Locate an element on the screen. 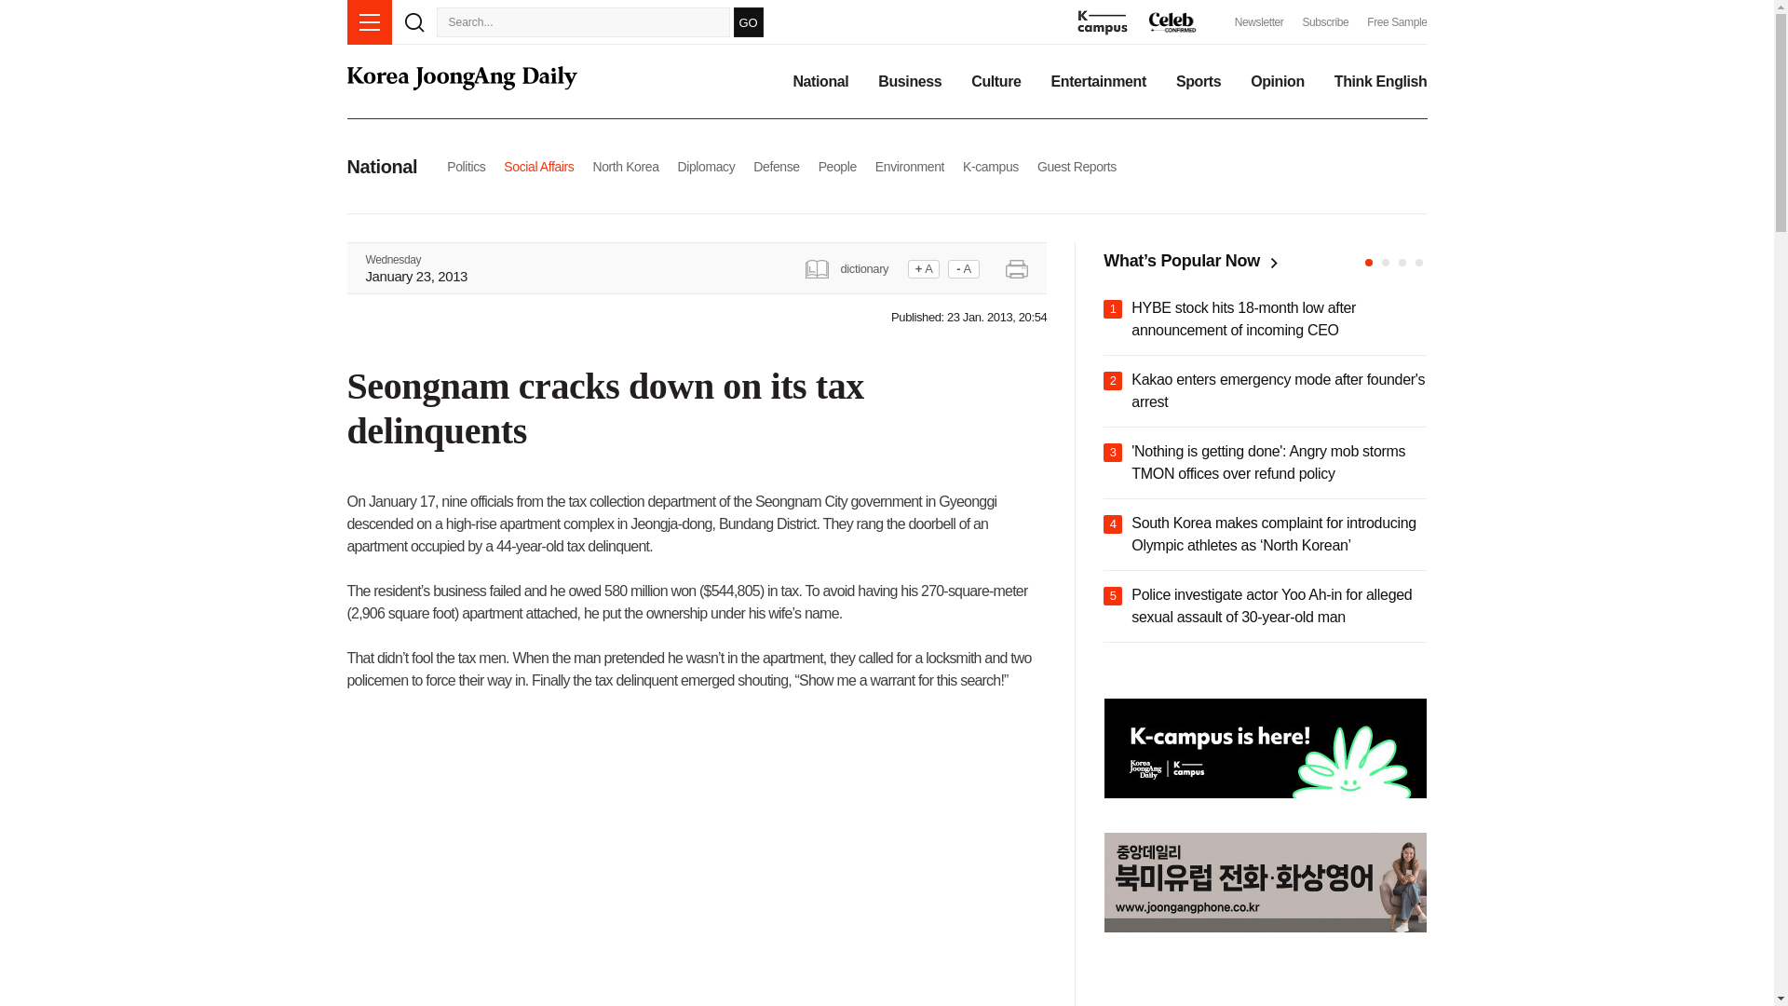 The height and width of the screenshot is (1006, 1788). Newsletter is located at coordinates (1259, 22).